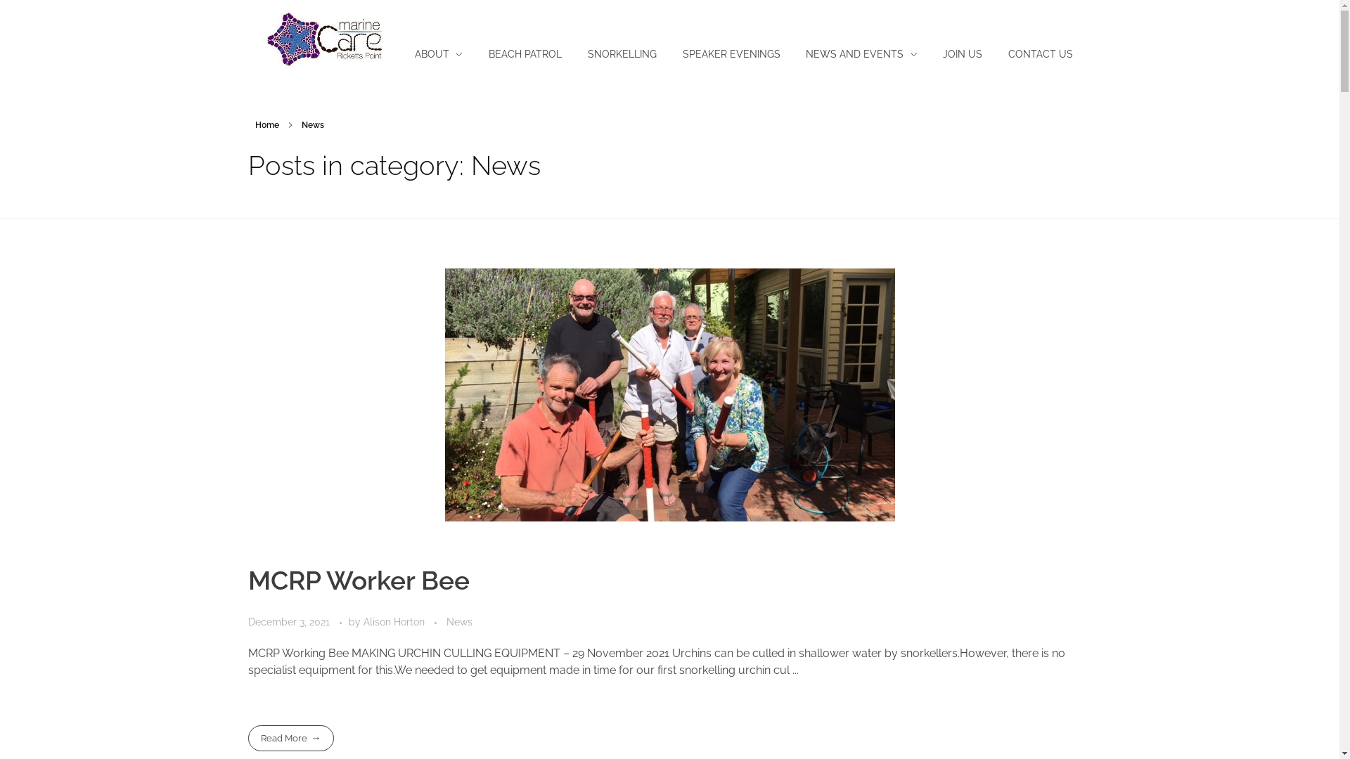  I want to click on MCRP Worker Bee, so click(359, 580).